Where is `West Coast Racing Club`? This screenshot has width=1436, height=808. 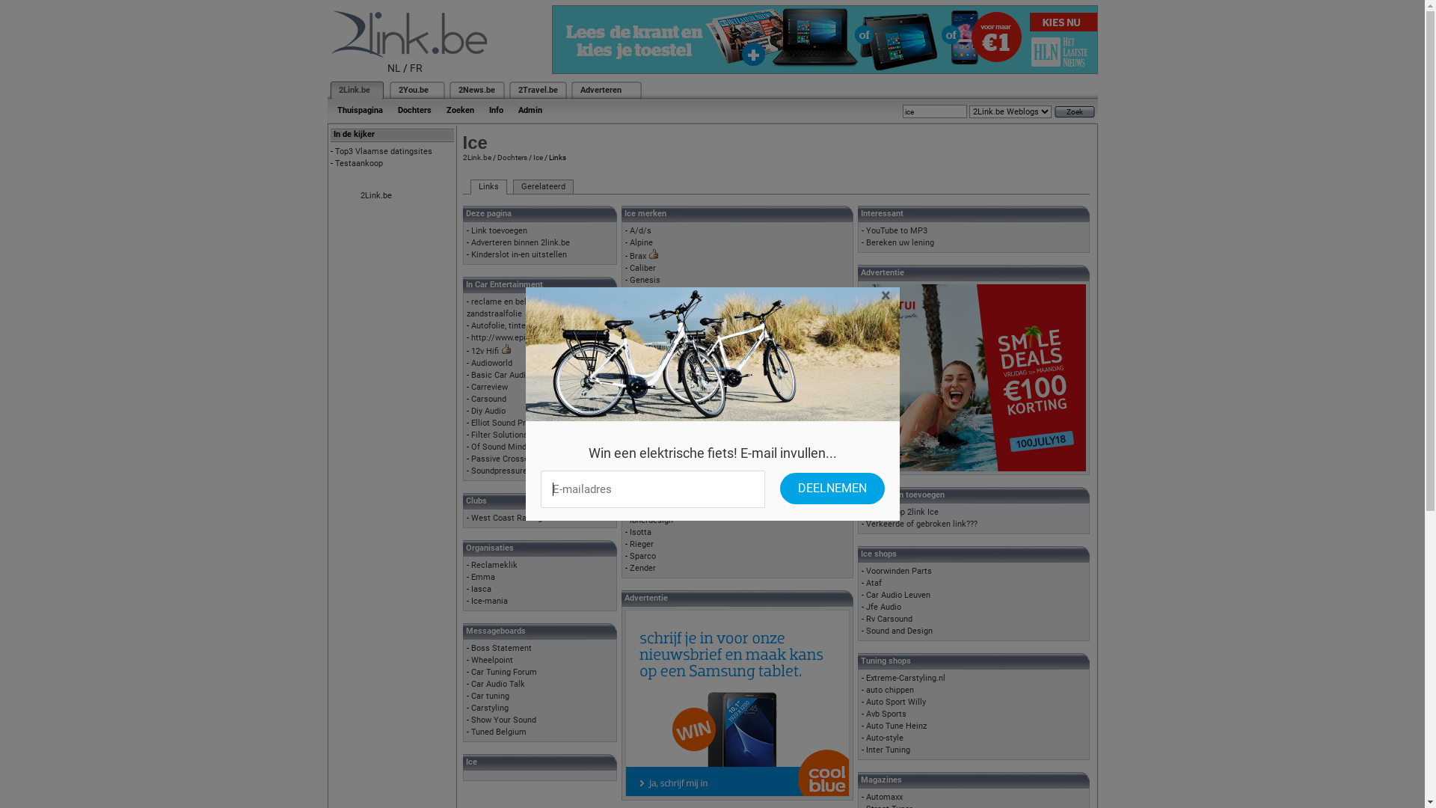
West Coast Racing Club is located at coordinates (516, 518).